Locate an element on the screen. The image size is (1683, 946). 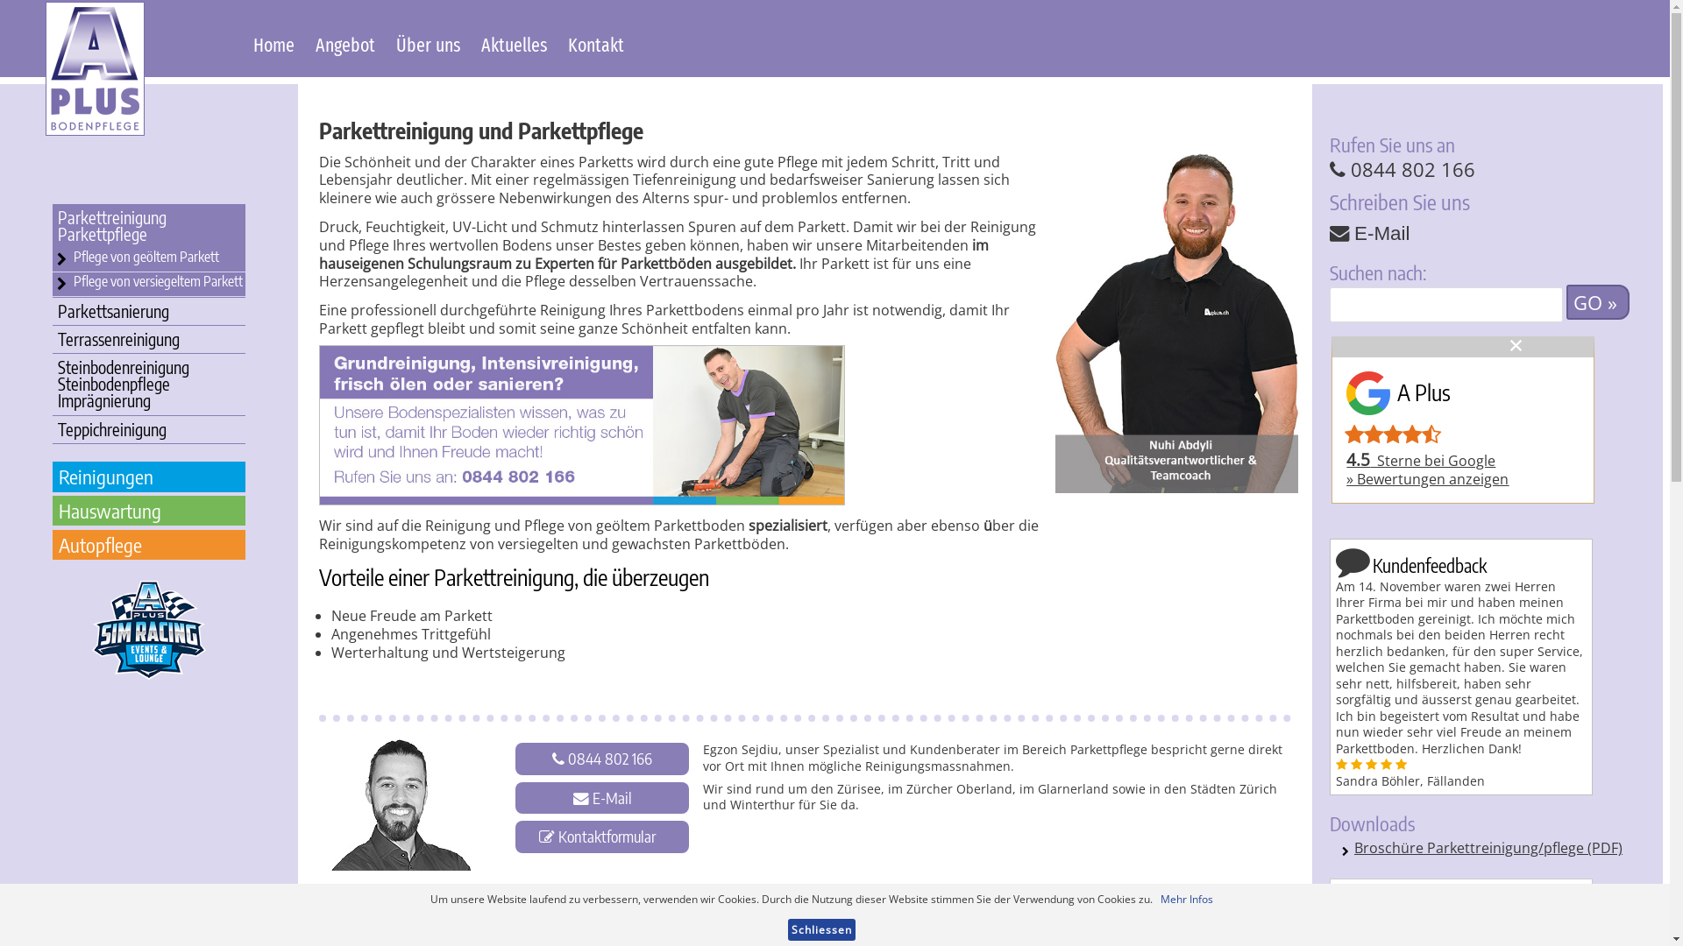
0844 802 166 is located at coordinates (610, 759).